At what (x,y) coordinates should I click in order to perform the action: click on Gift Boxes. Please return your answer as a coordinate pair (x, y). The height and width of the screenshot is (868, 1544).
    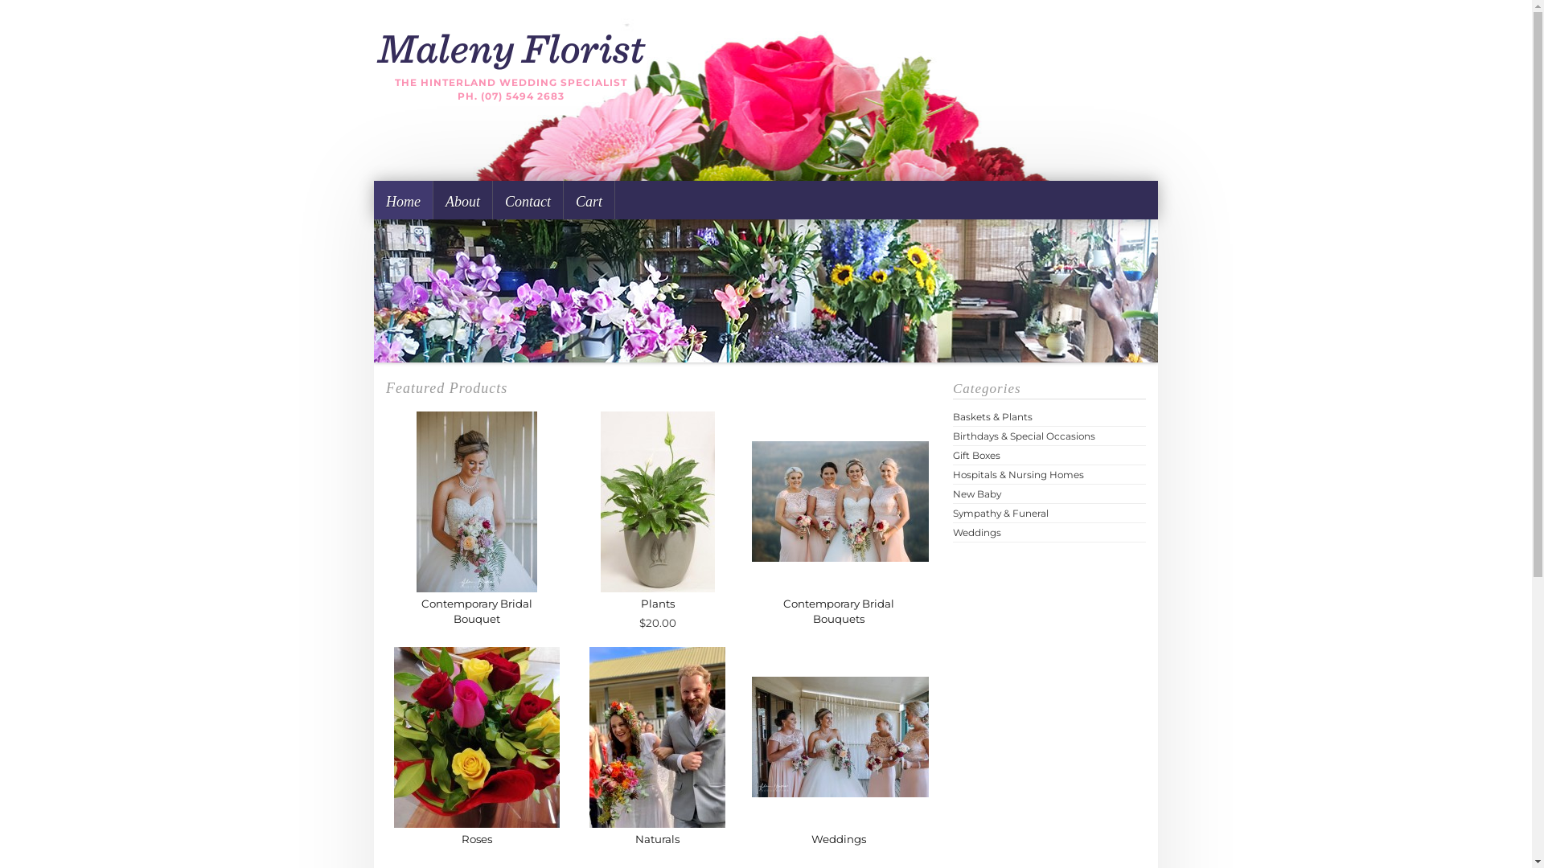
    Looking at the image, I should click on (976, 455).